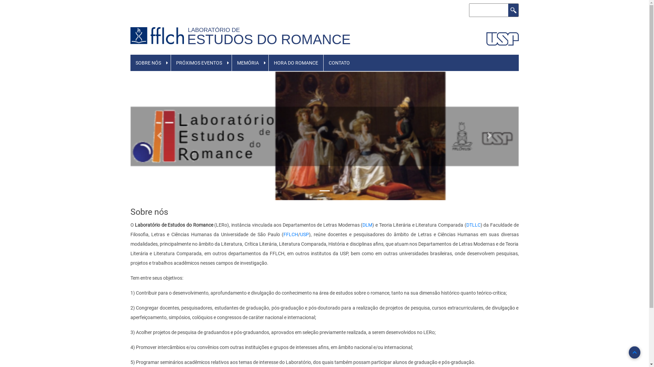  I want to click on FFLCH, so click(291, 234).